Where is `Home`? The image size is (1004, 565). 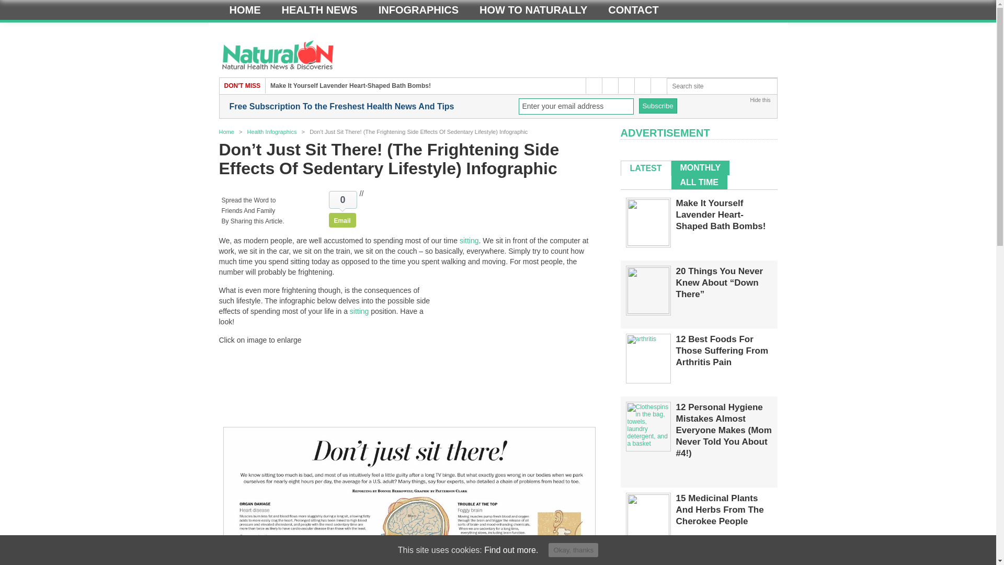 Home is located at coordinates (226, 132).